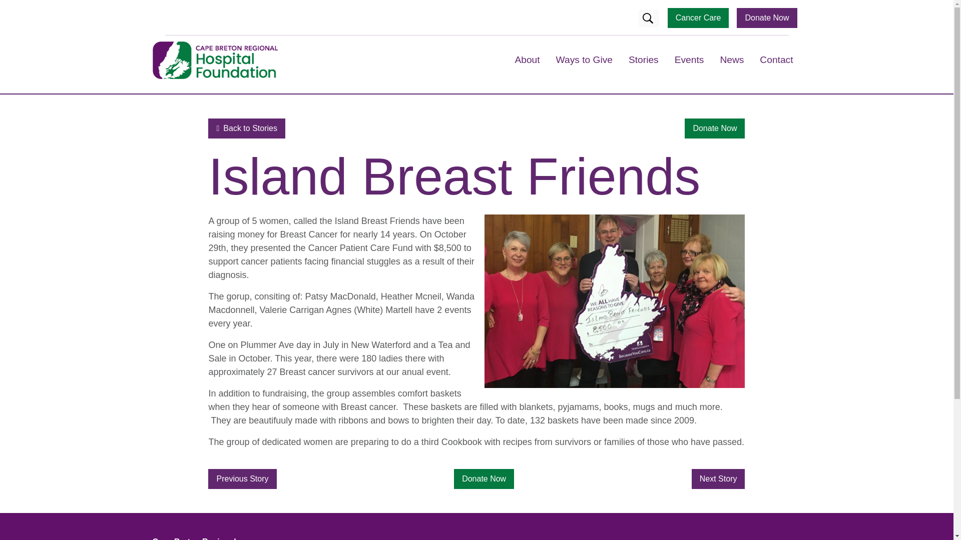 The image size is (961, 540). I want to click on Events, so click(690, 59).